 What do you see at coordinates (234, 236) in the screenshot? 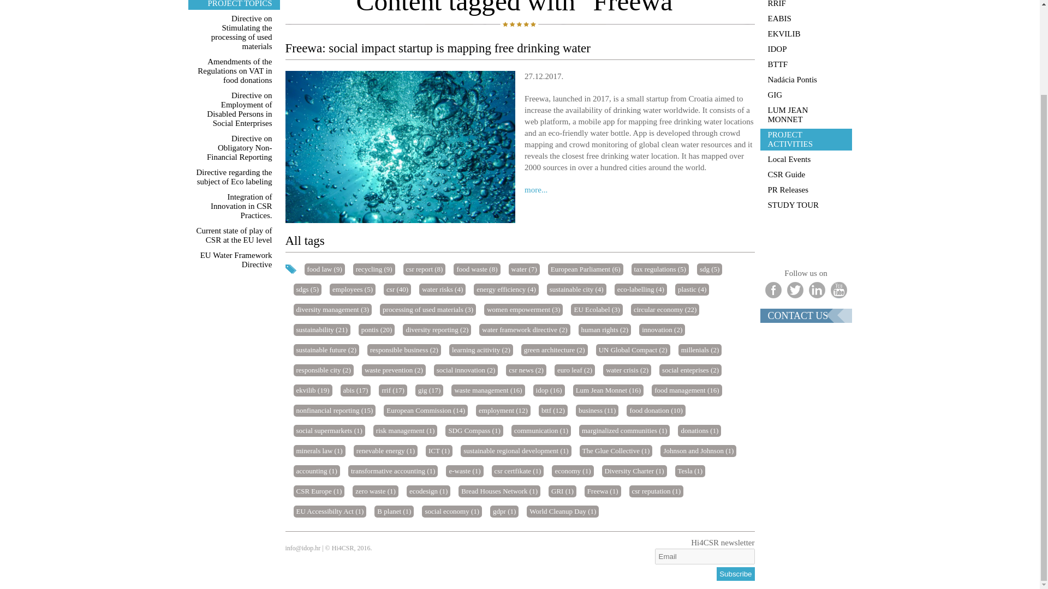
I see `Current state of play of CSR at the EU level` at bounding box center [234, 236].